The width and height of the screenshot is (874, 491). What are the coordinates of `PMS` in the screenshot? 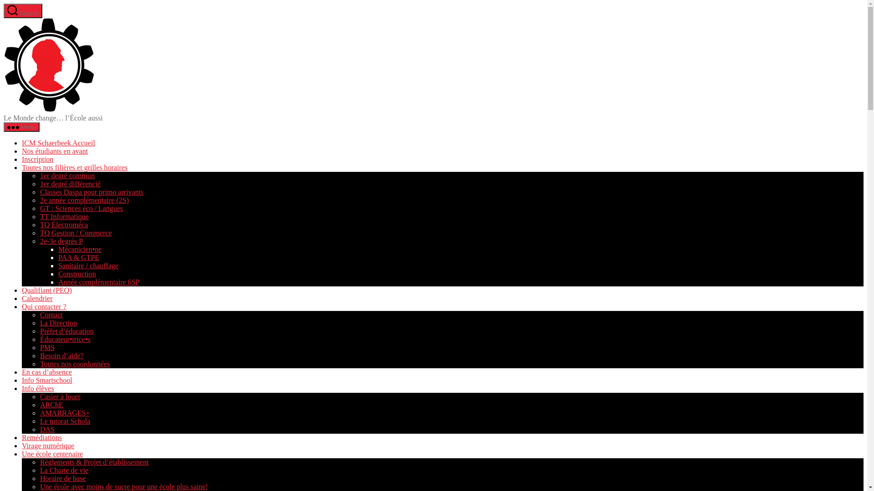 It's located at (47, 347).